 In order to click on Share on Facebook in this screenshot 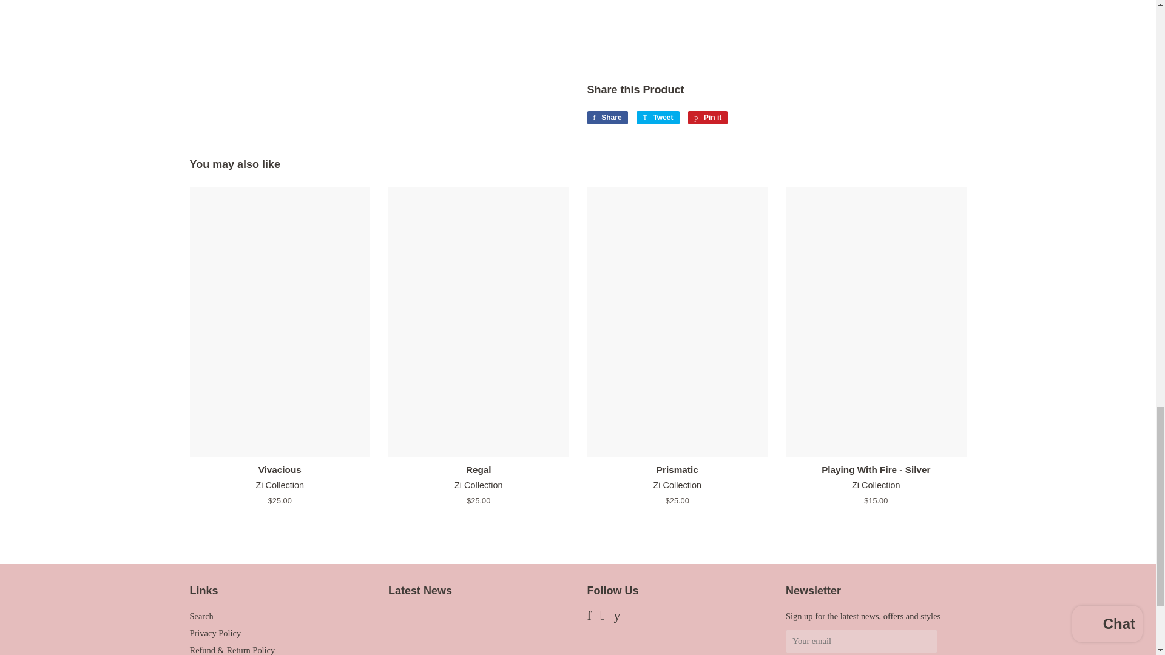, I will do `click(607, 118)`.